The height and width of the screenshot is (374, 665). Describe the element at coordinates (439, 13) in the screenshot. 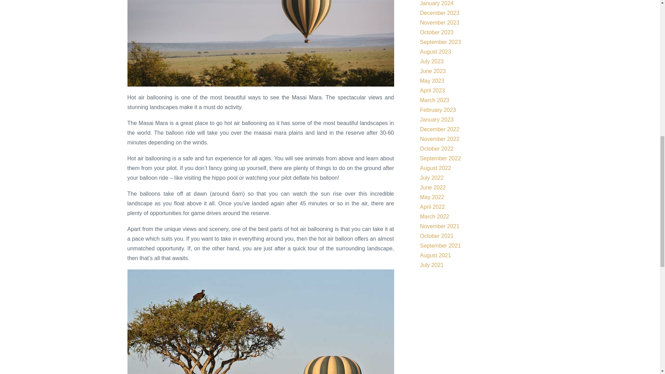

I see `December 2023` at that location.